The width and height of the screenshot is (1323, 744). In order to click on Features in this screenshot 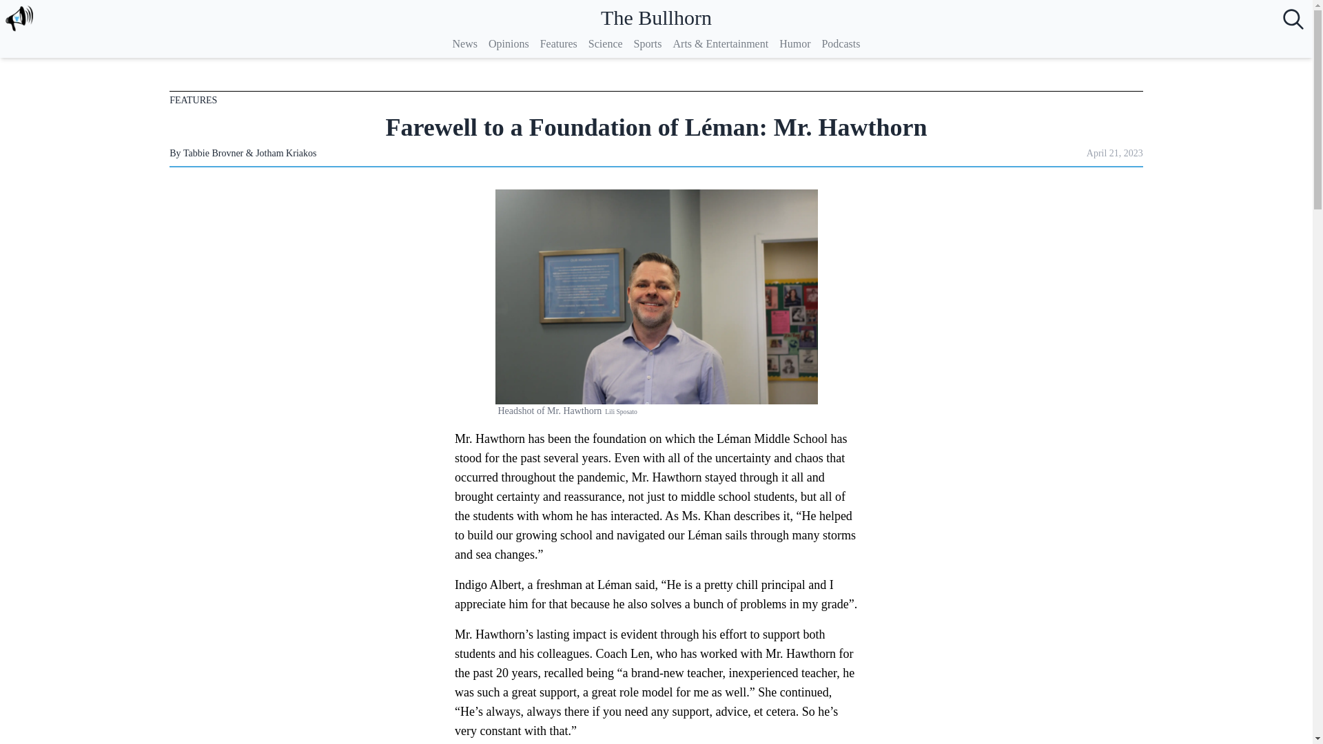, I will do `click(558, 43)`.